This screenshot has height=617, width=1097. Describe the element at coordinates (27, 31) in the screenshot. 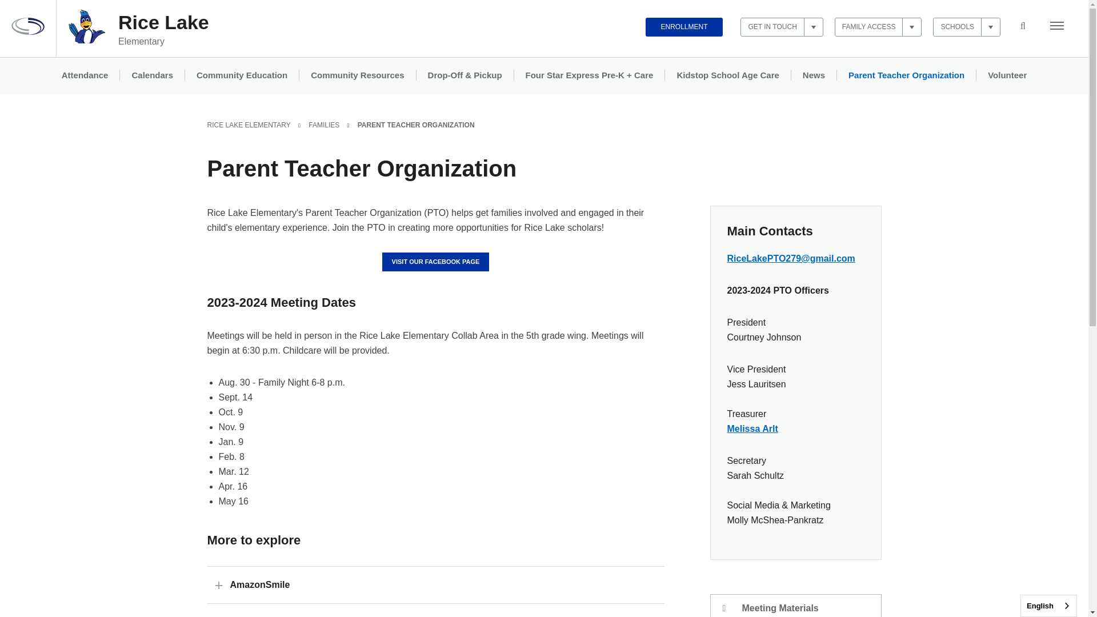

I see `ISD 279 Osseo Area Schools` at that location.